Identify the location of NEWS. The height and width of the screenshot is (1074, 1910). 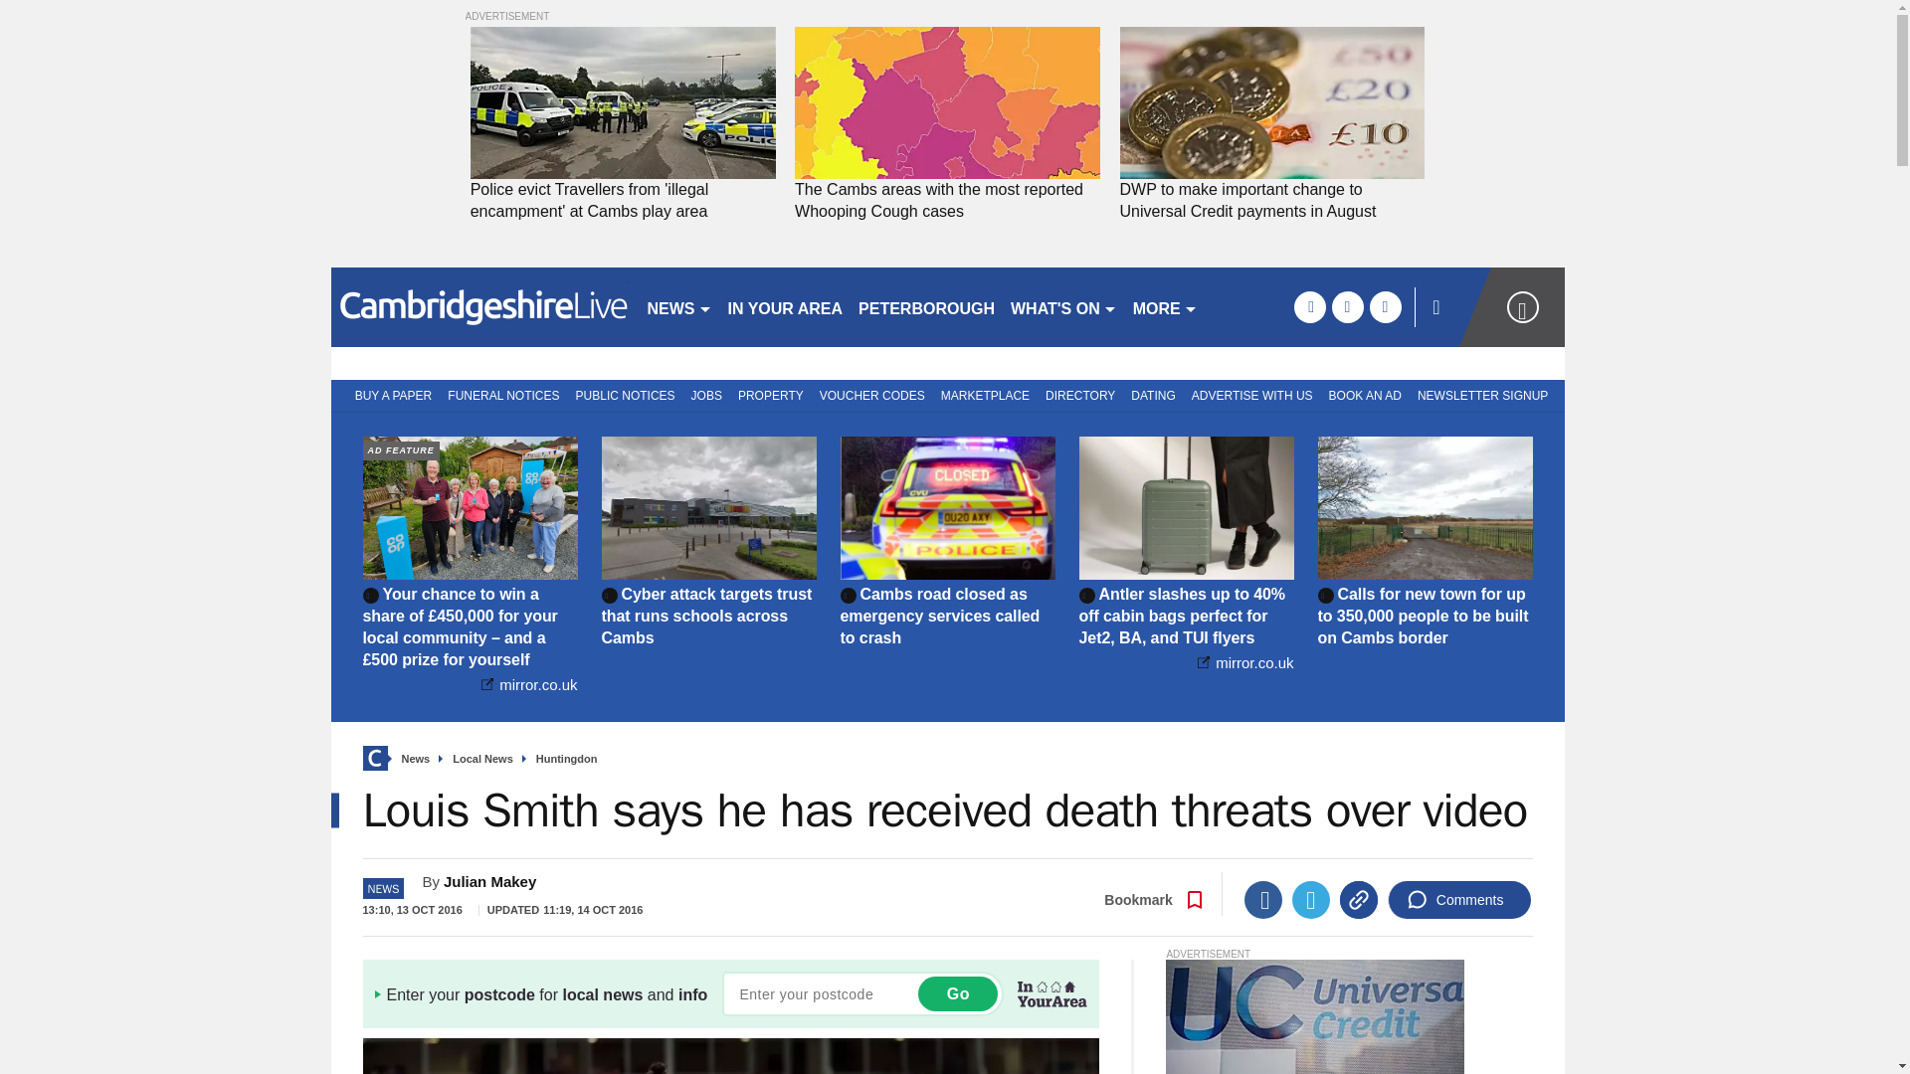
(678, 306).